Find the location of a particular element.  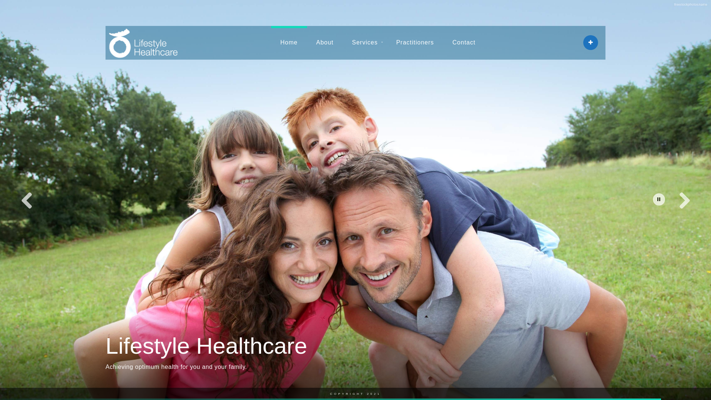

About is located at coordinates (325, 43).